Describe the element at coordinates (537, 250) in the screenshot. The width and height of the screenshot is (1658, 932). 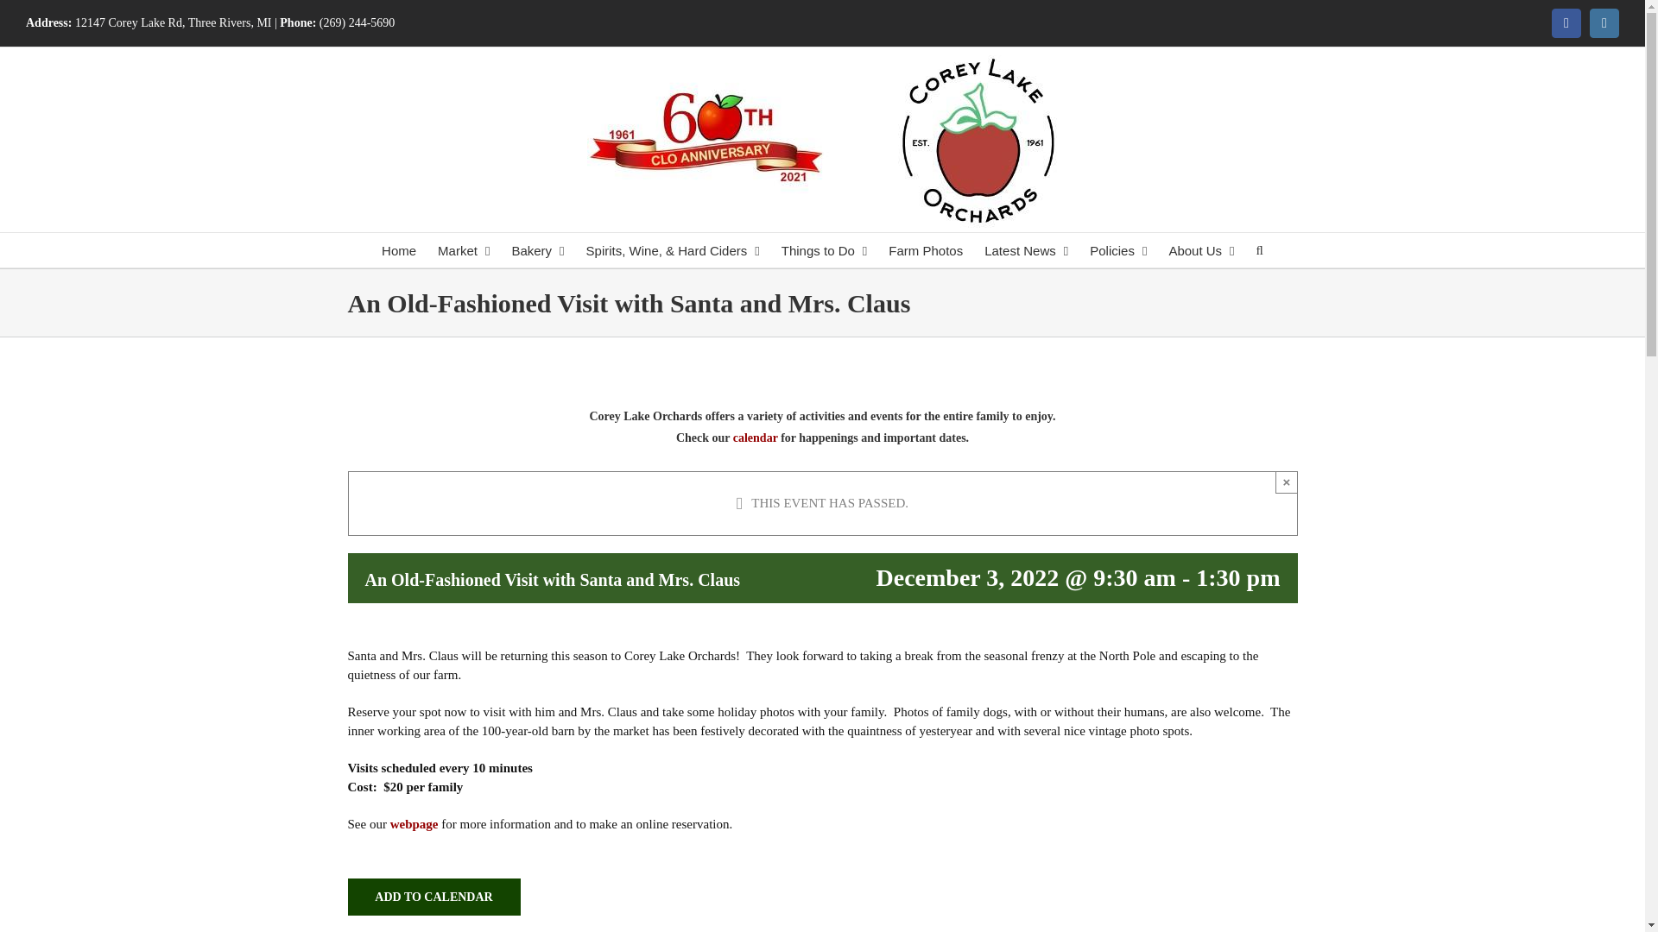
I see `Bakery` at that location.